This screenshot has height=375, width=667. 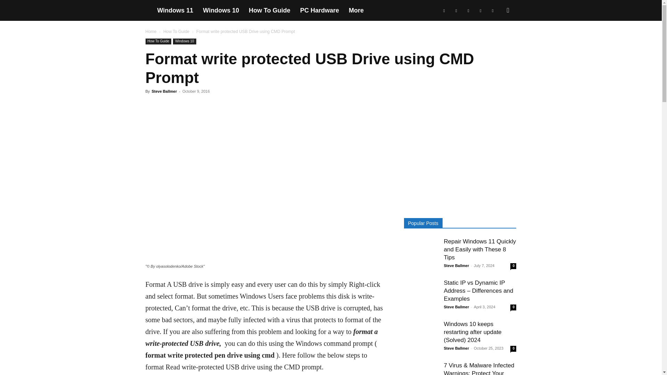 I want to click on Windows 10, so click(x=221, y=10).